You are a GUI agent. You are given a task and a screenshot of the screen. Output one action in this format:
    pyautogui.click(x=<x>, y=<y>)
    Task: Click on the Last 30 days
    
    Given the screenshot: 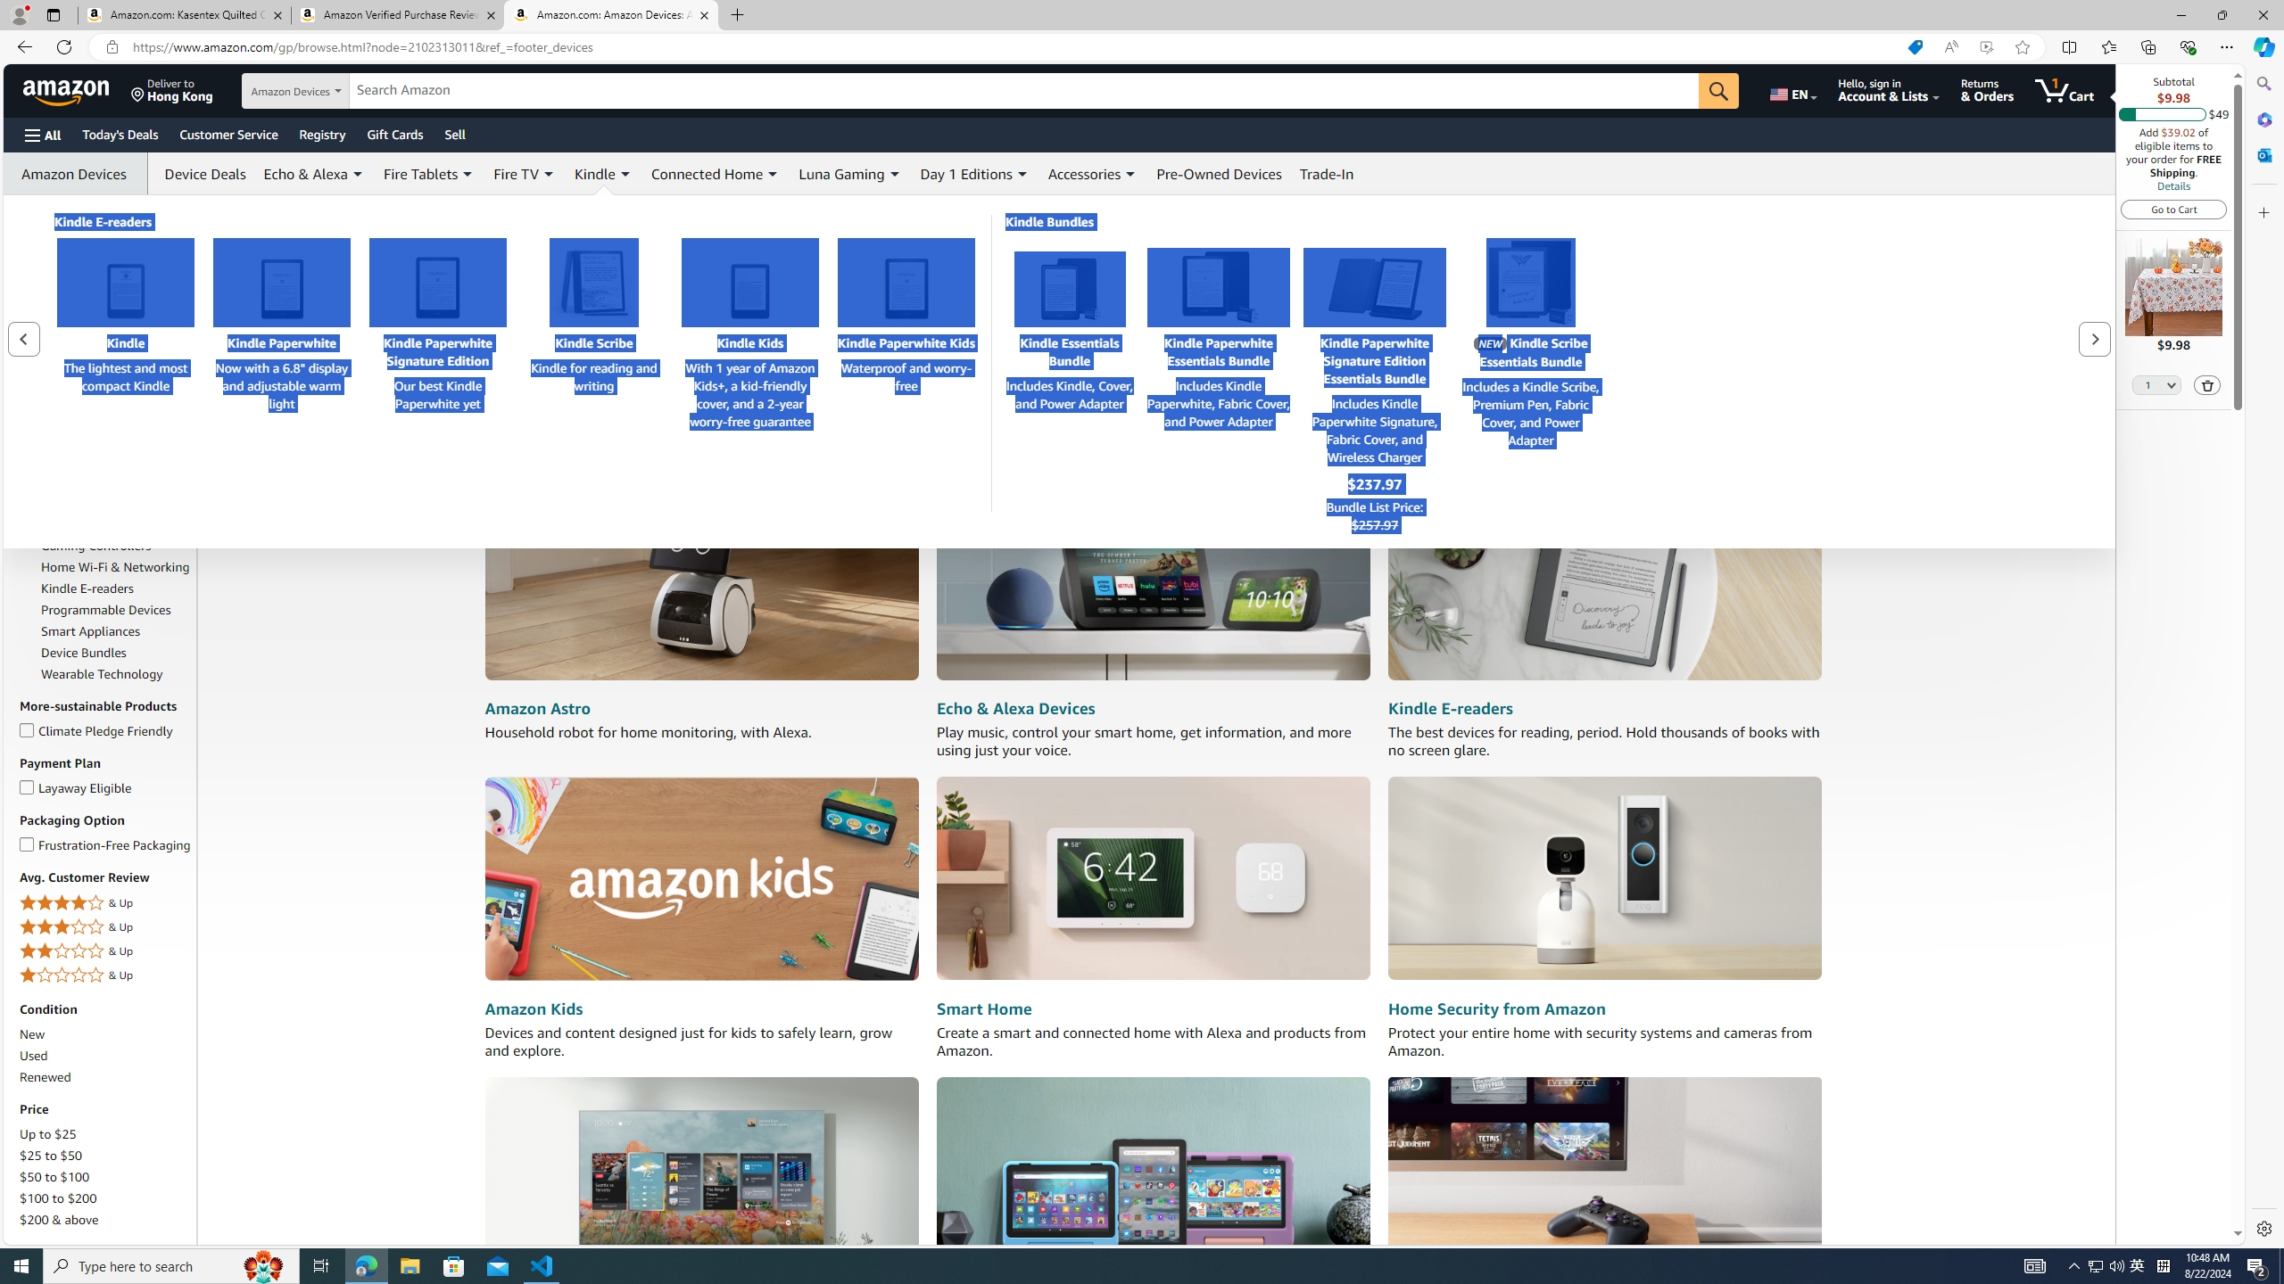 What is the action you would take?
    pyautogui.click(x=54, y=243)
    